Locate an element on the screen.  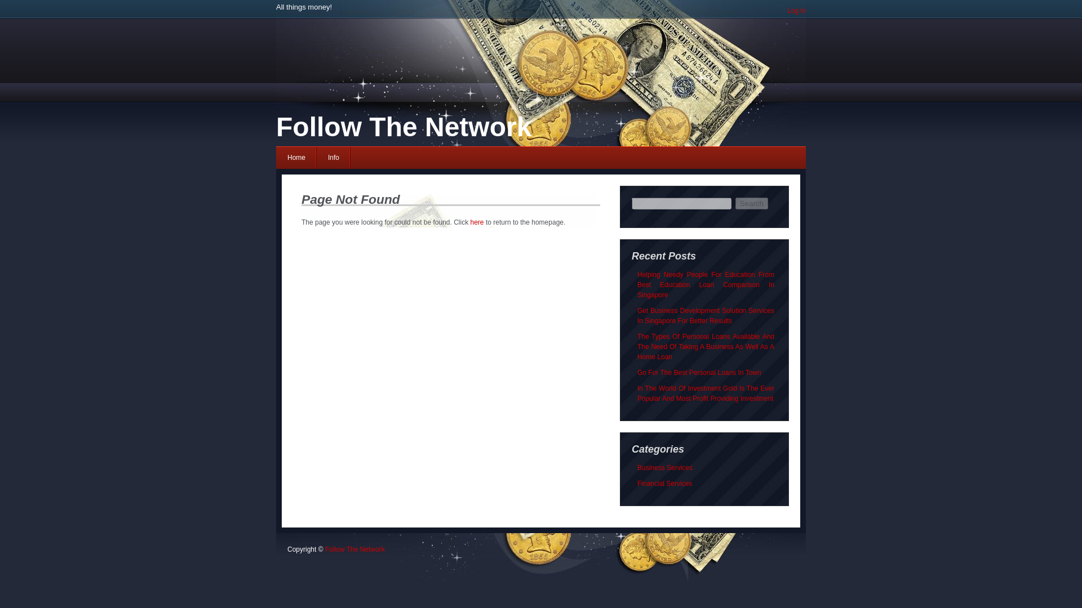
Follow The Network is located at coordinates (355, 549).